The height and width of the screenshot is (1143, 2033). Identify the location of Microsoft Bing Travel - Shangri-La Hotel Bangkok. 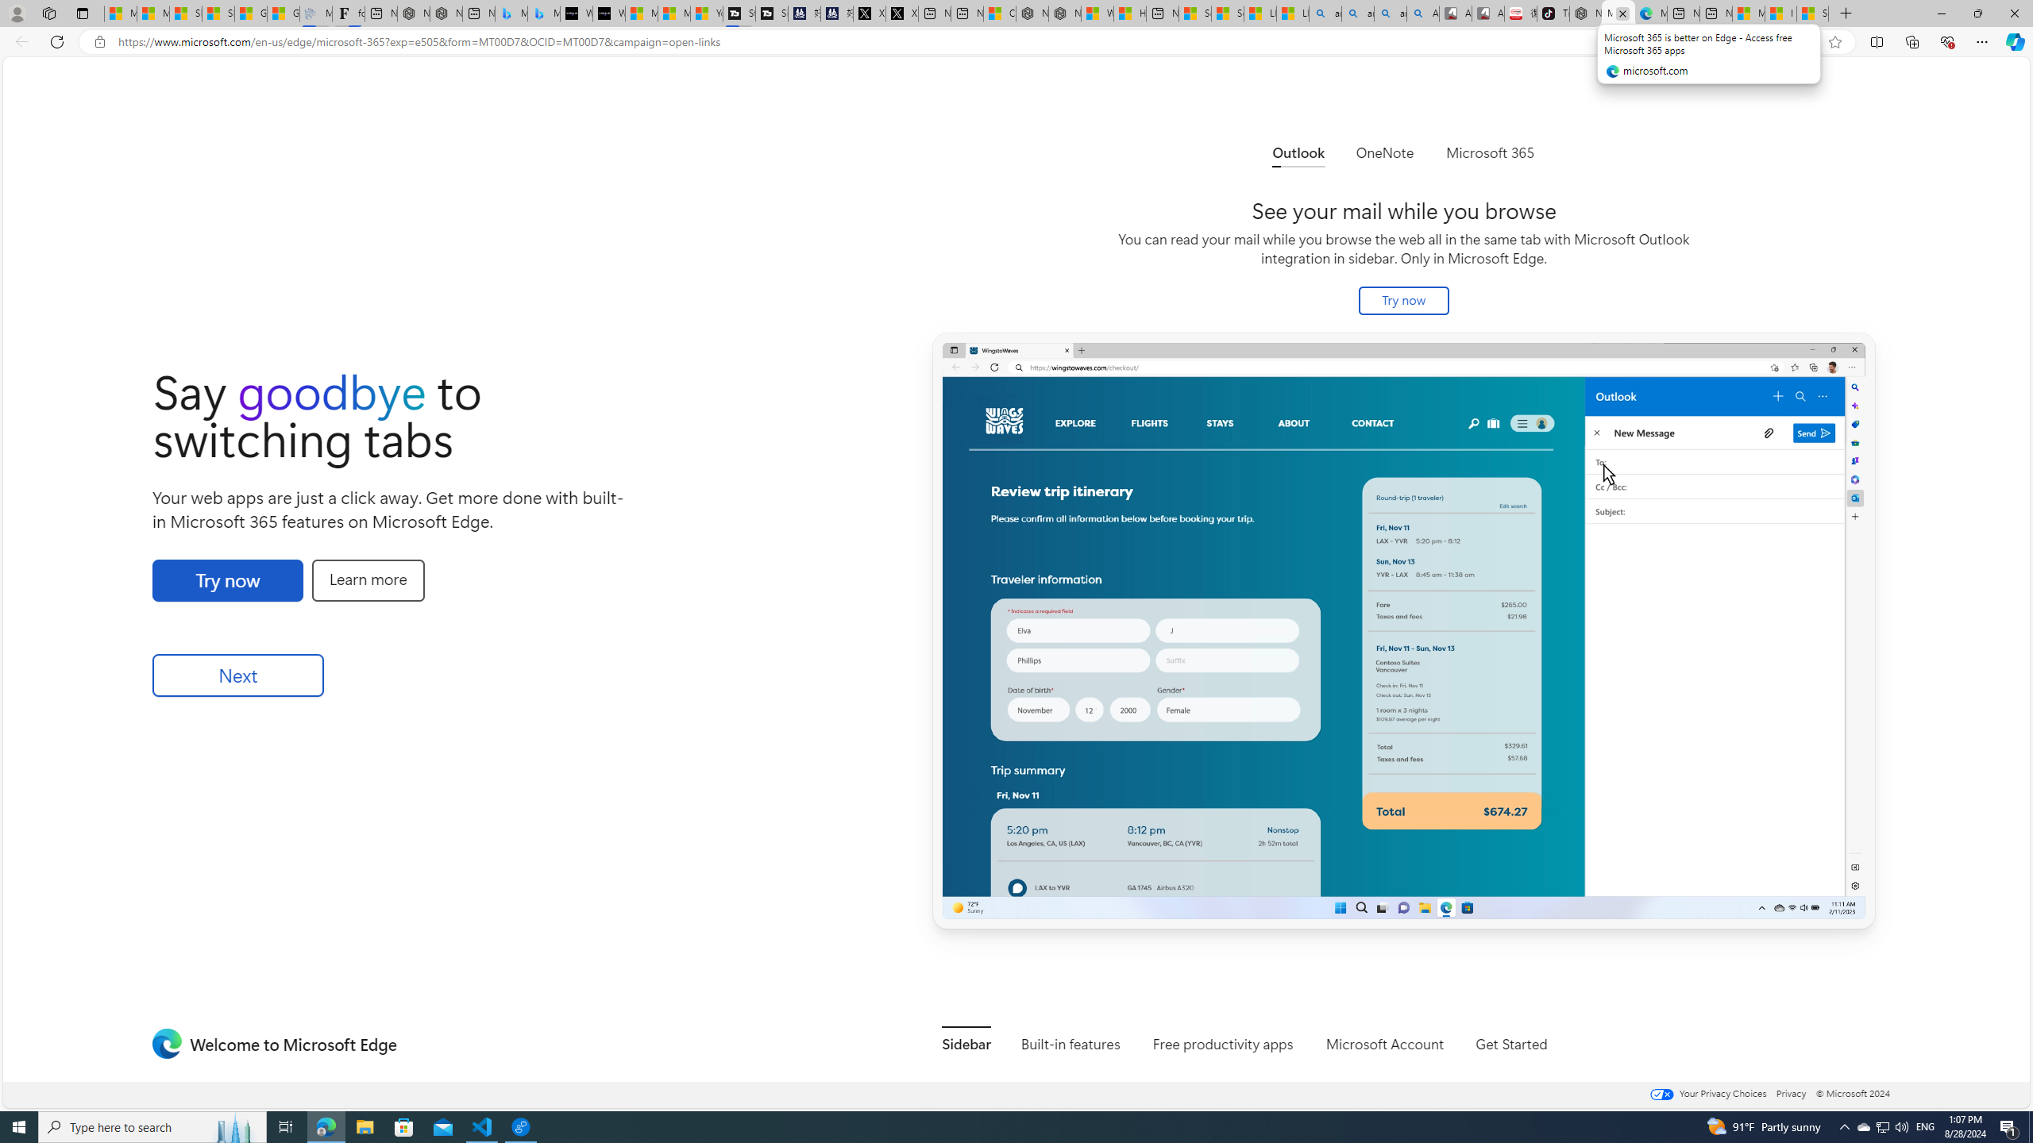
(543, 13).